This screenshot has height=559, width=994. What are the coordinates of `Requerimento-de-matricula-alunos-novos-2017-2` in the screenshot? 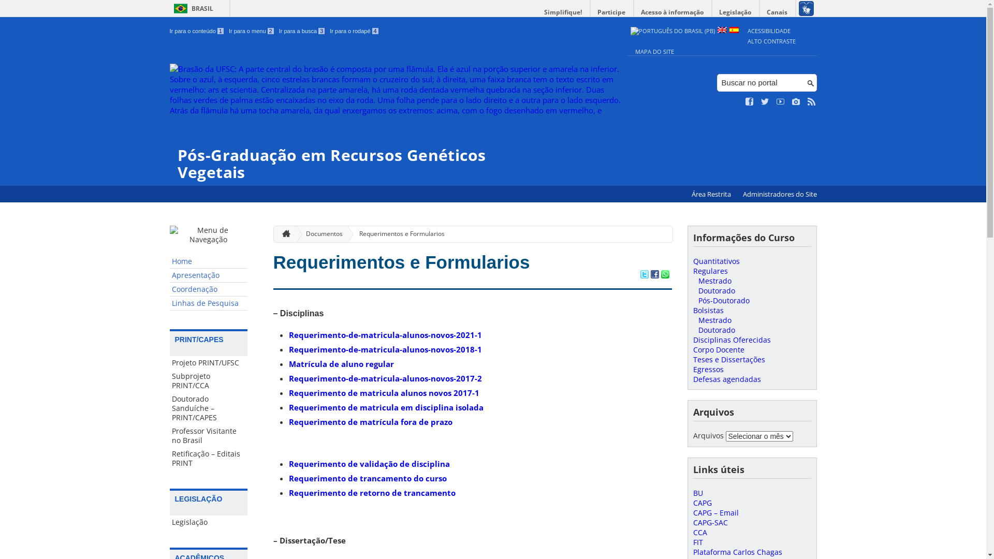 It's located at (385, 378).